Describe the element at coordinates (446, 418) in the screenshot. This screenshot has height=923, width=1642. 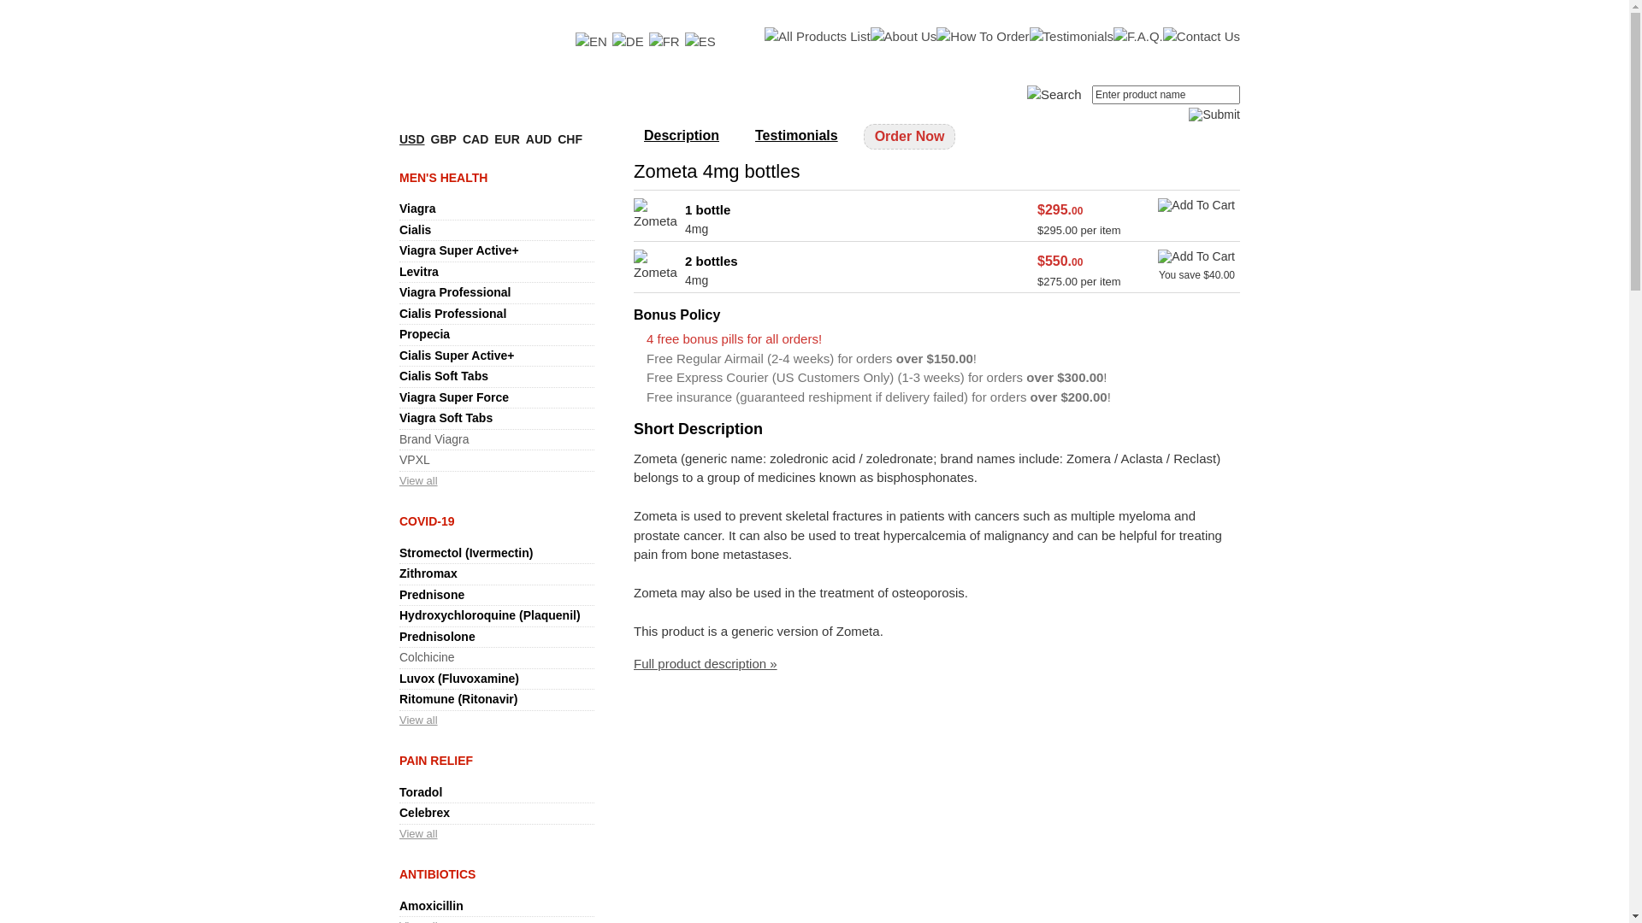
I see `Viagra Soft Tabs` at that location.